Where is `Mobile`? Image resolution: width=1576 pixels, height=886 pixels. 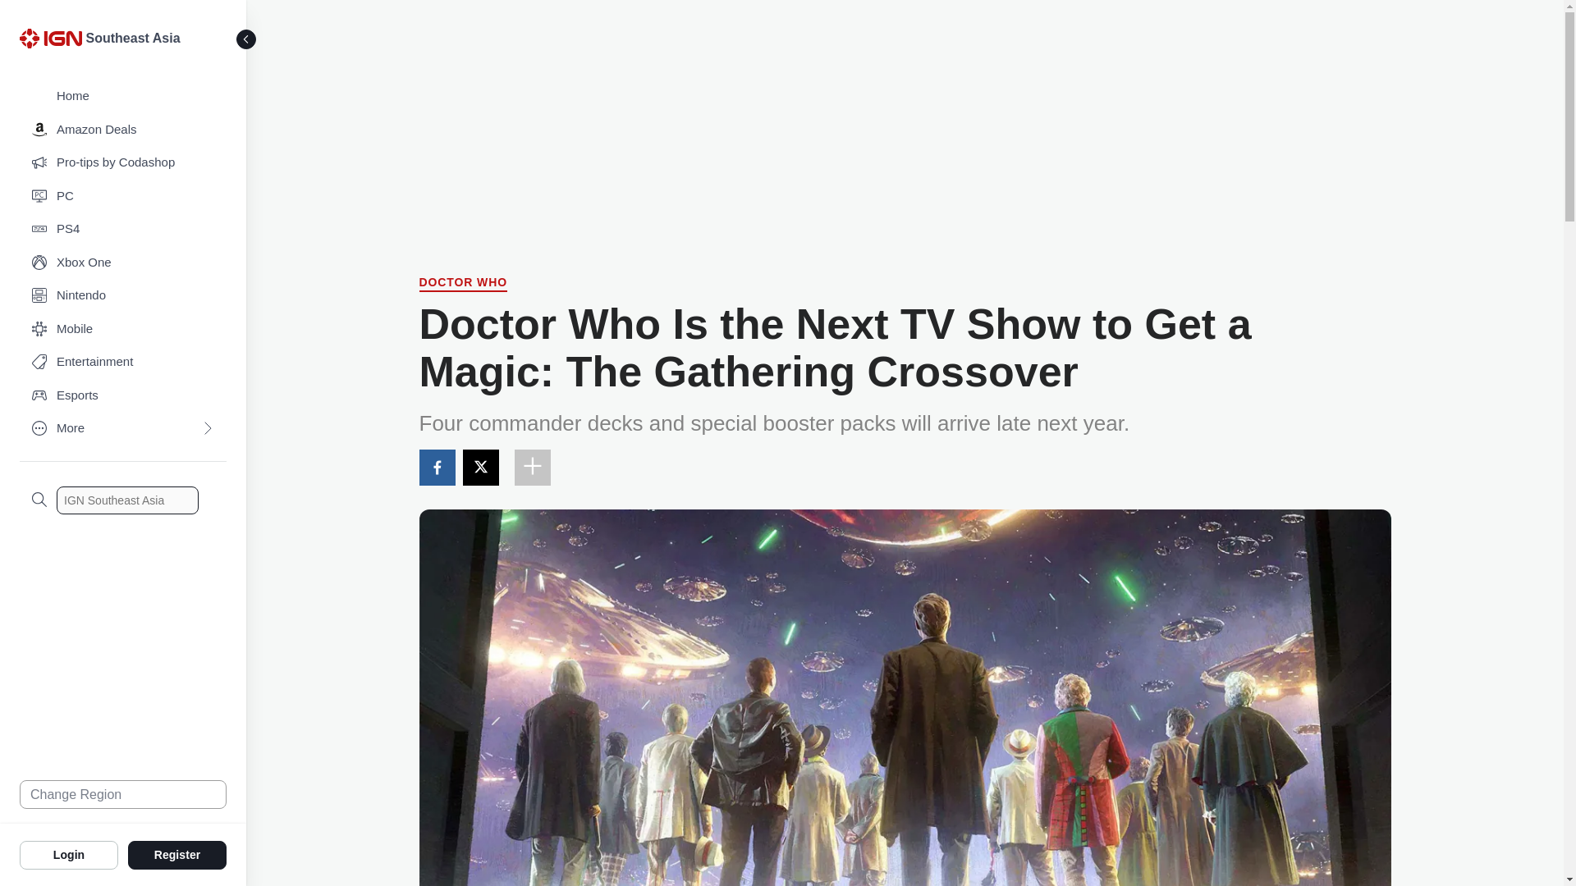
Mobile is located at coordinates (123, 330).